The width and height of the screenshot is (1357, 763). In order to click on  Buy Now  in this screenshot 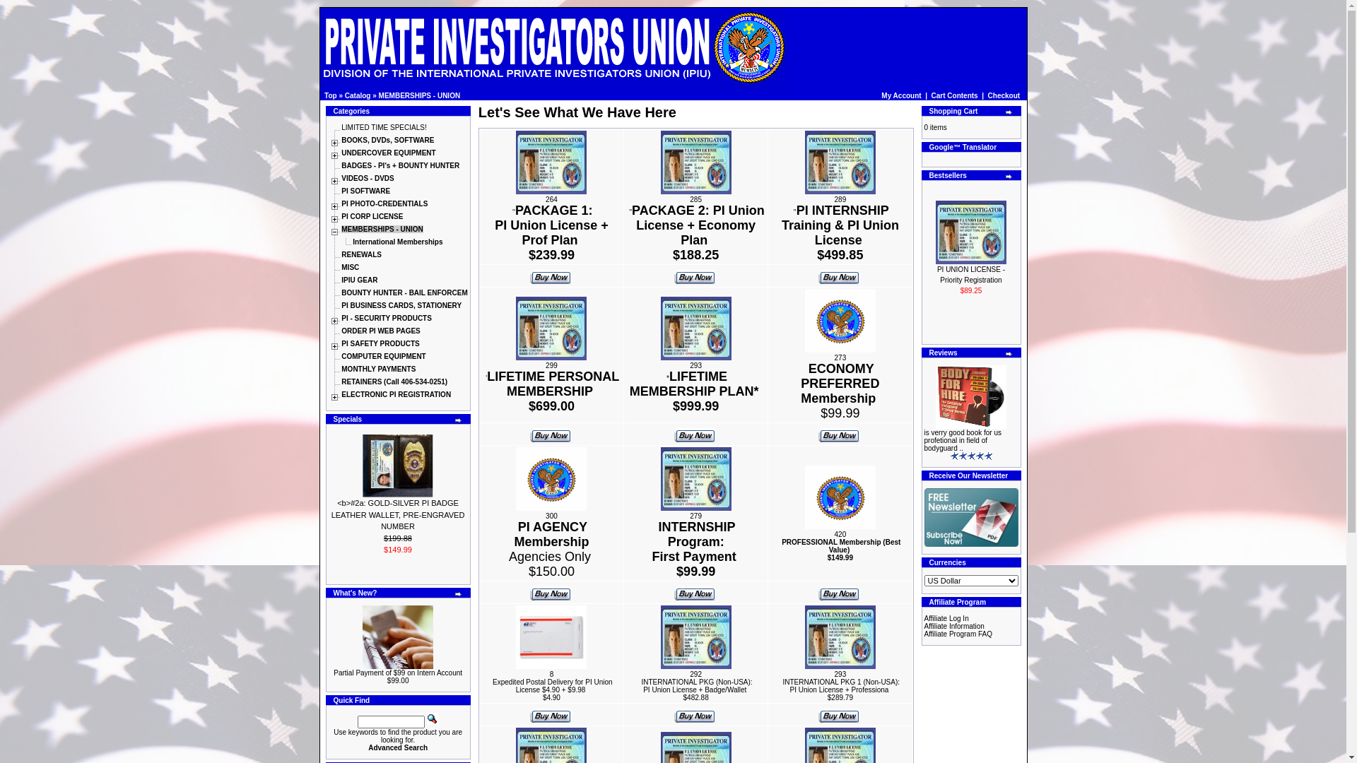, I will do `click(695, 276)`.